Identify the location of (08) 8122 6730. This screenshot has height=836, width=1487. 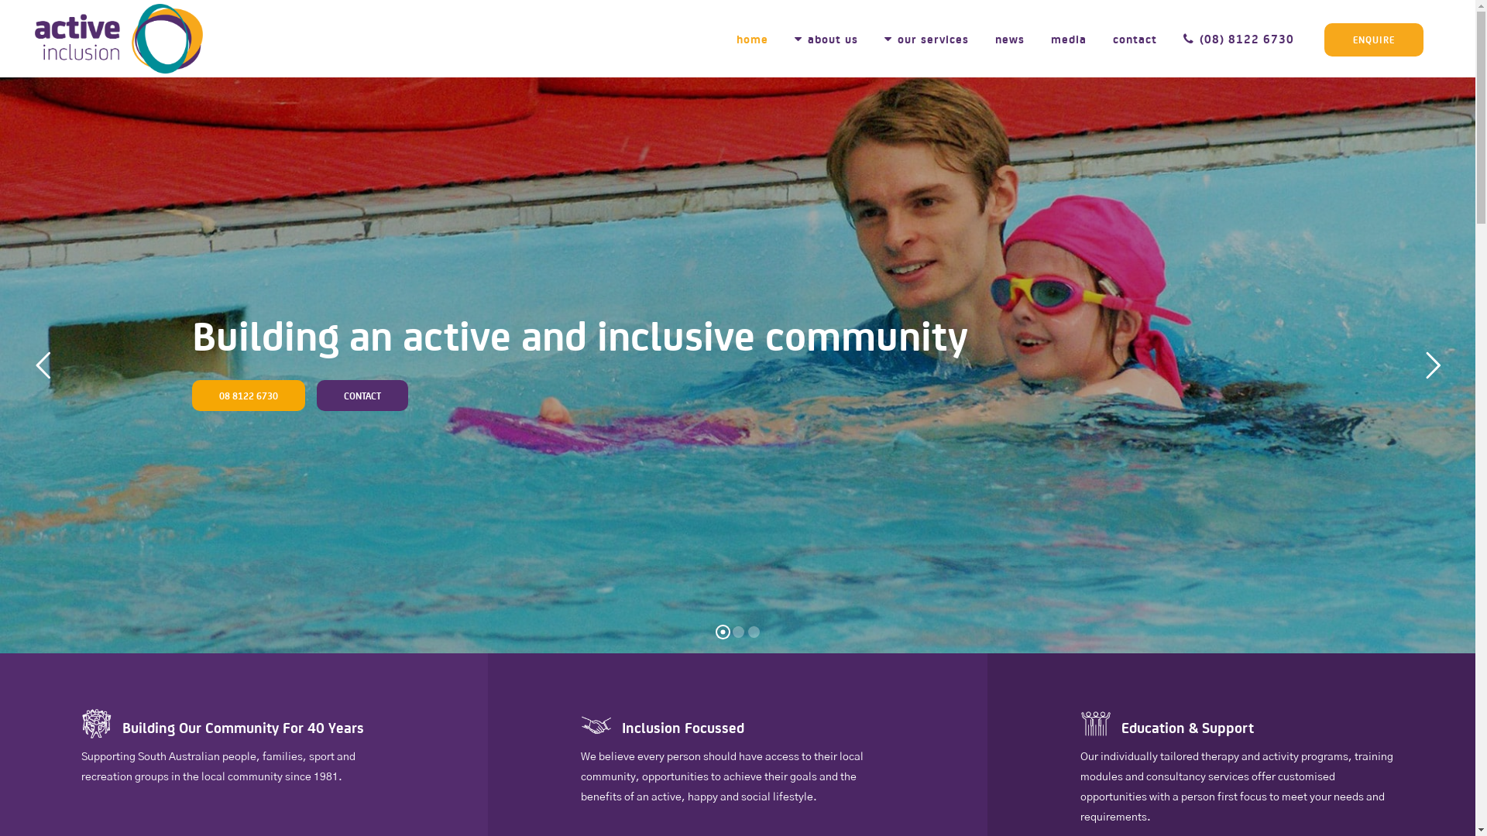
(1239, 39).